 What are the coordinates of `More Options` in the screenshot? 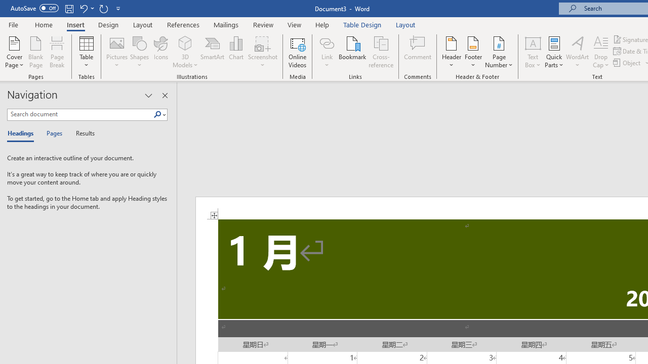 It's located at (327, 61).